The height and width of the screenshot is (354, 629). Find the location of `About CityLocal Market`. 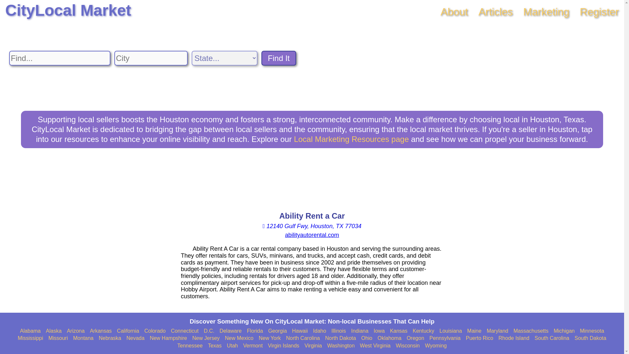

About CityLocal Market is located at coordinates (454, 12).